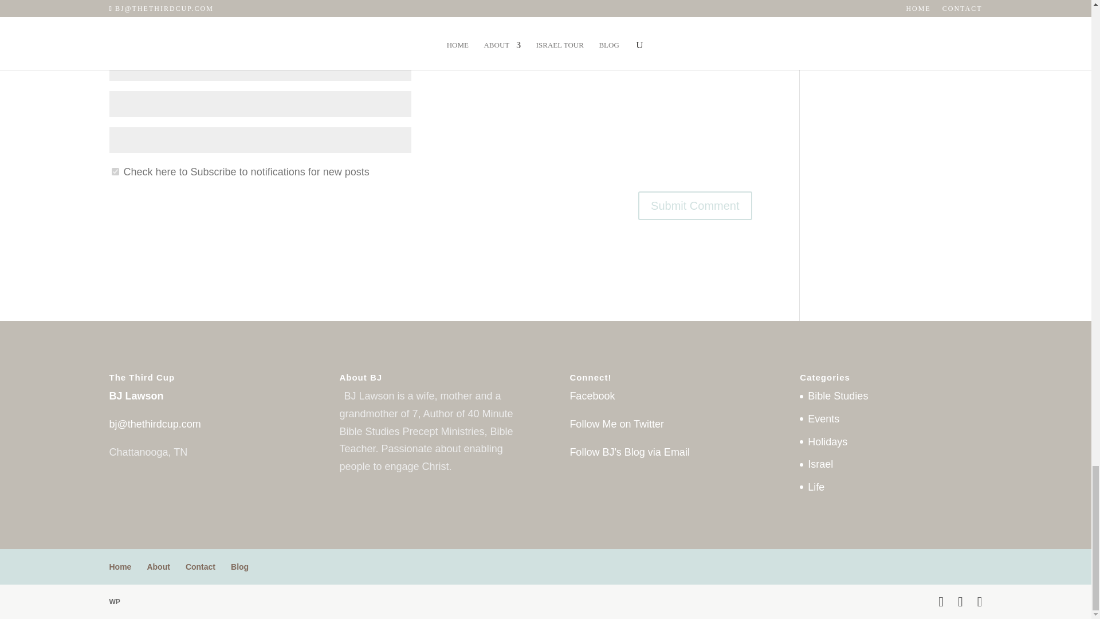 The image size is (1100, 619). What do you see at coordinates (629, 452) in the screenshot?
I see `Follow BJ's Blog via Email` at bounding box center [629, 452].